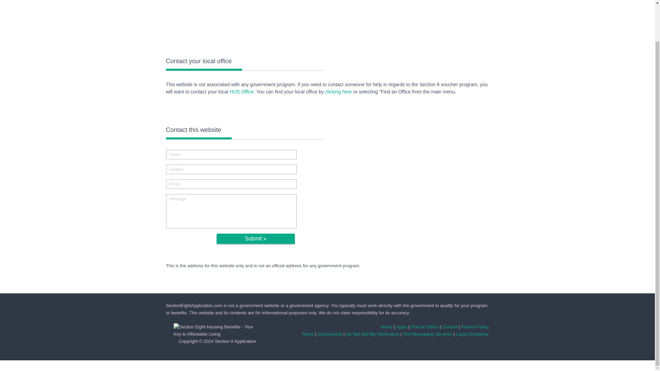 This screenshot has height=371, width=660. Describe the element at coordinates (425, 327) in the screenshot. I see `Find an Office` at that location.